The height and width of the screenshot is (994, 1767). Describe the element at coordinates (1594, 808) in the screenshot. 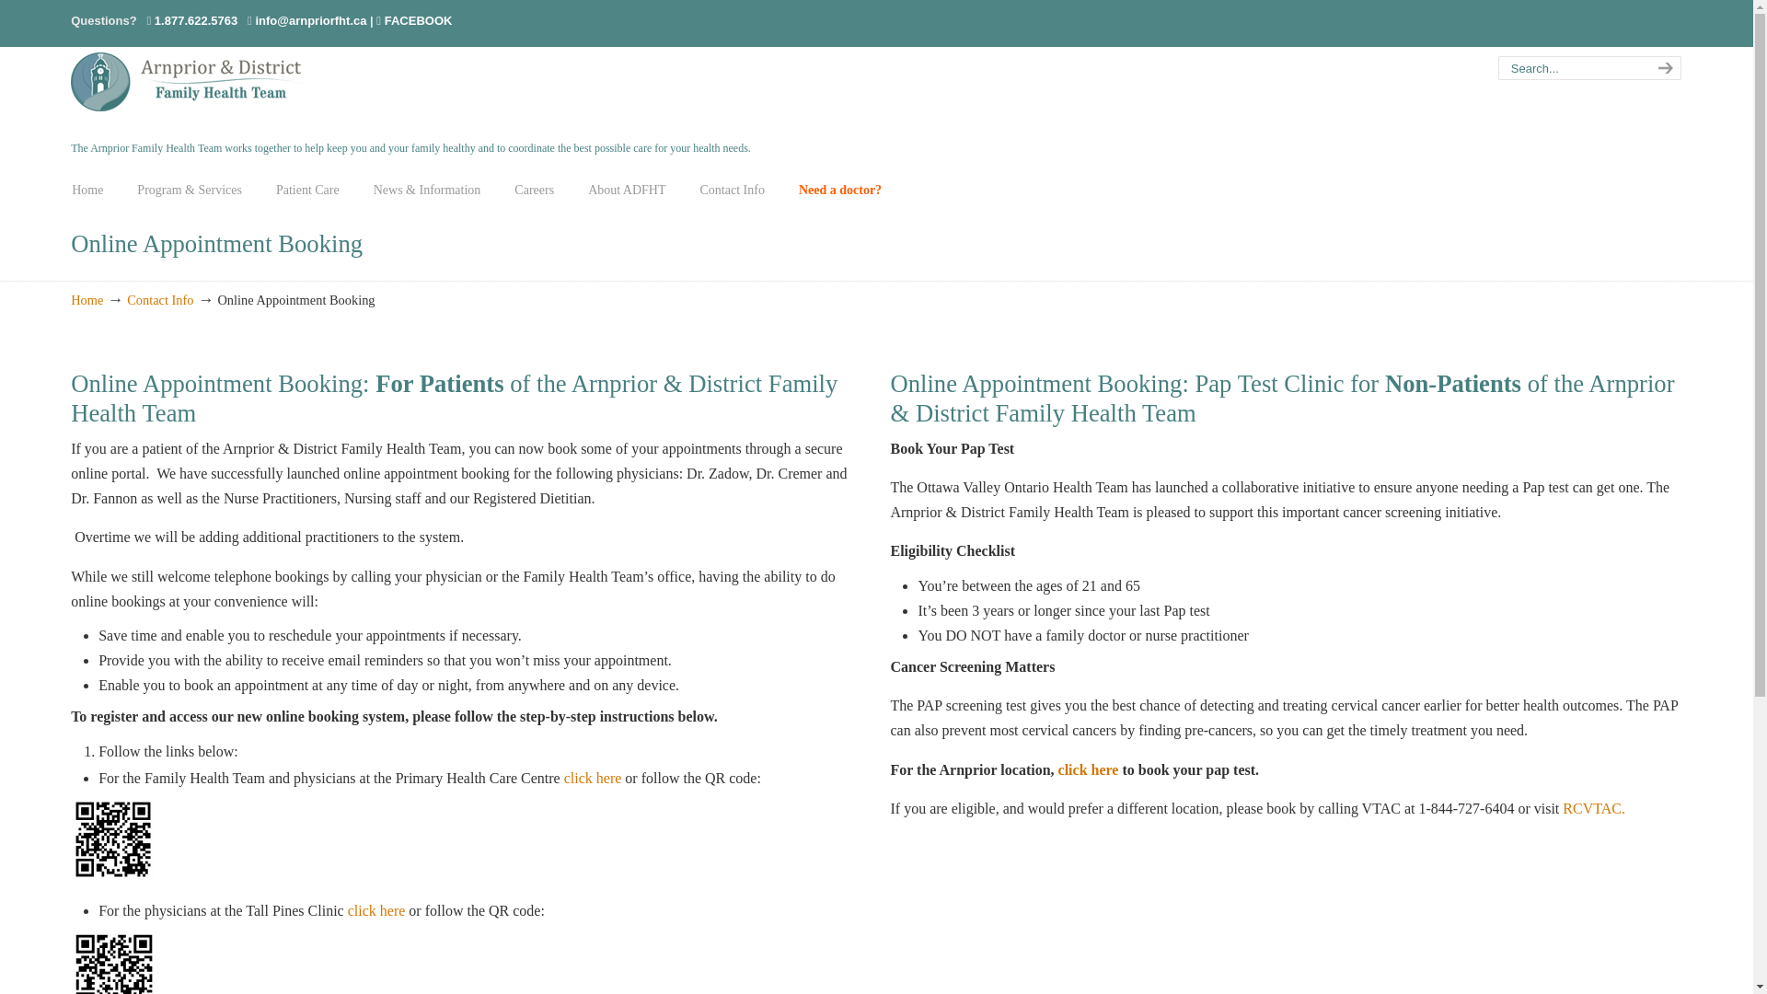

I see `RCVTAC.` at that location.